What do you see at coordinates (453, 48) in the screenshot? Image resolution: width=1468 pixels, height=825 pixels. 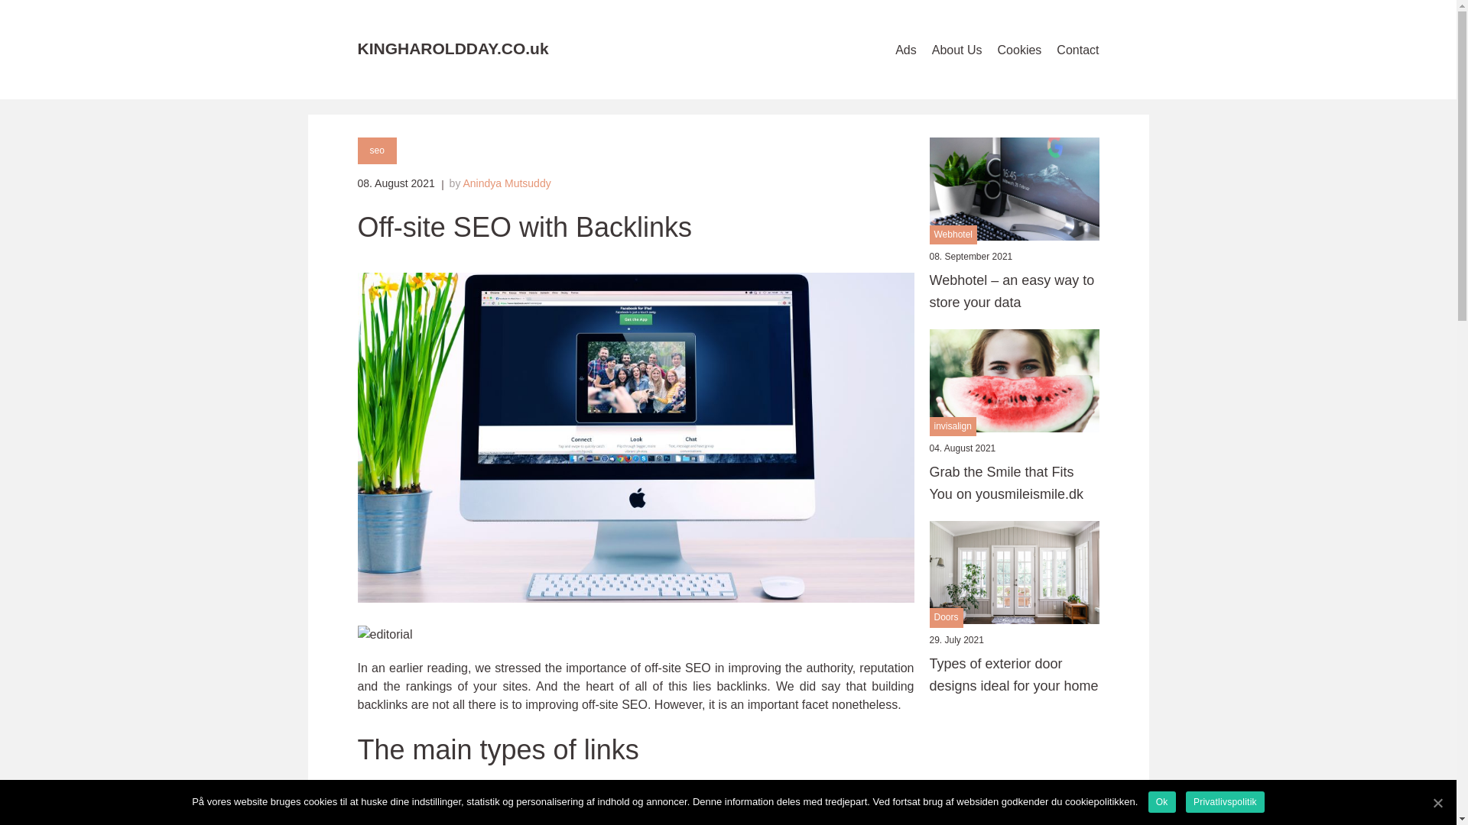 I see `KINGHAROLDDAY.CO.uk` at bounding box center [453, 48].